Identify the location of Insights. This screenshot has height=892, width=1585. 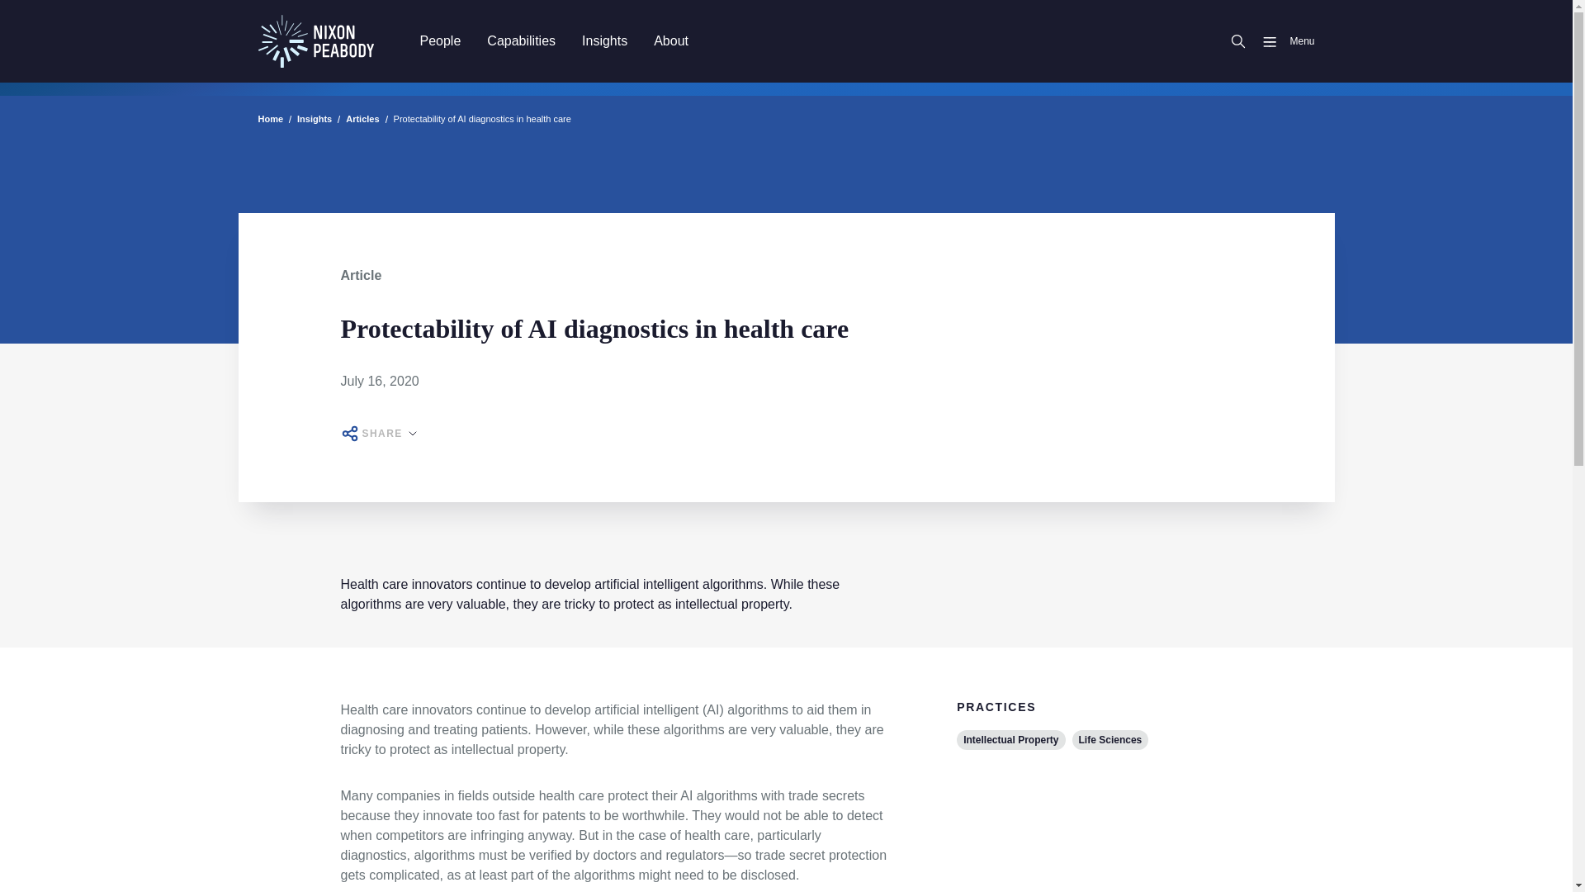
(604, 40).